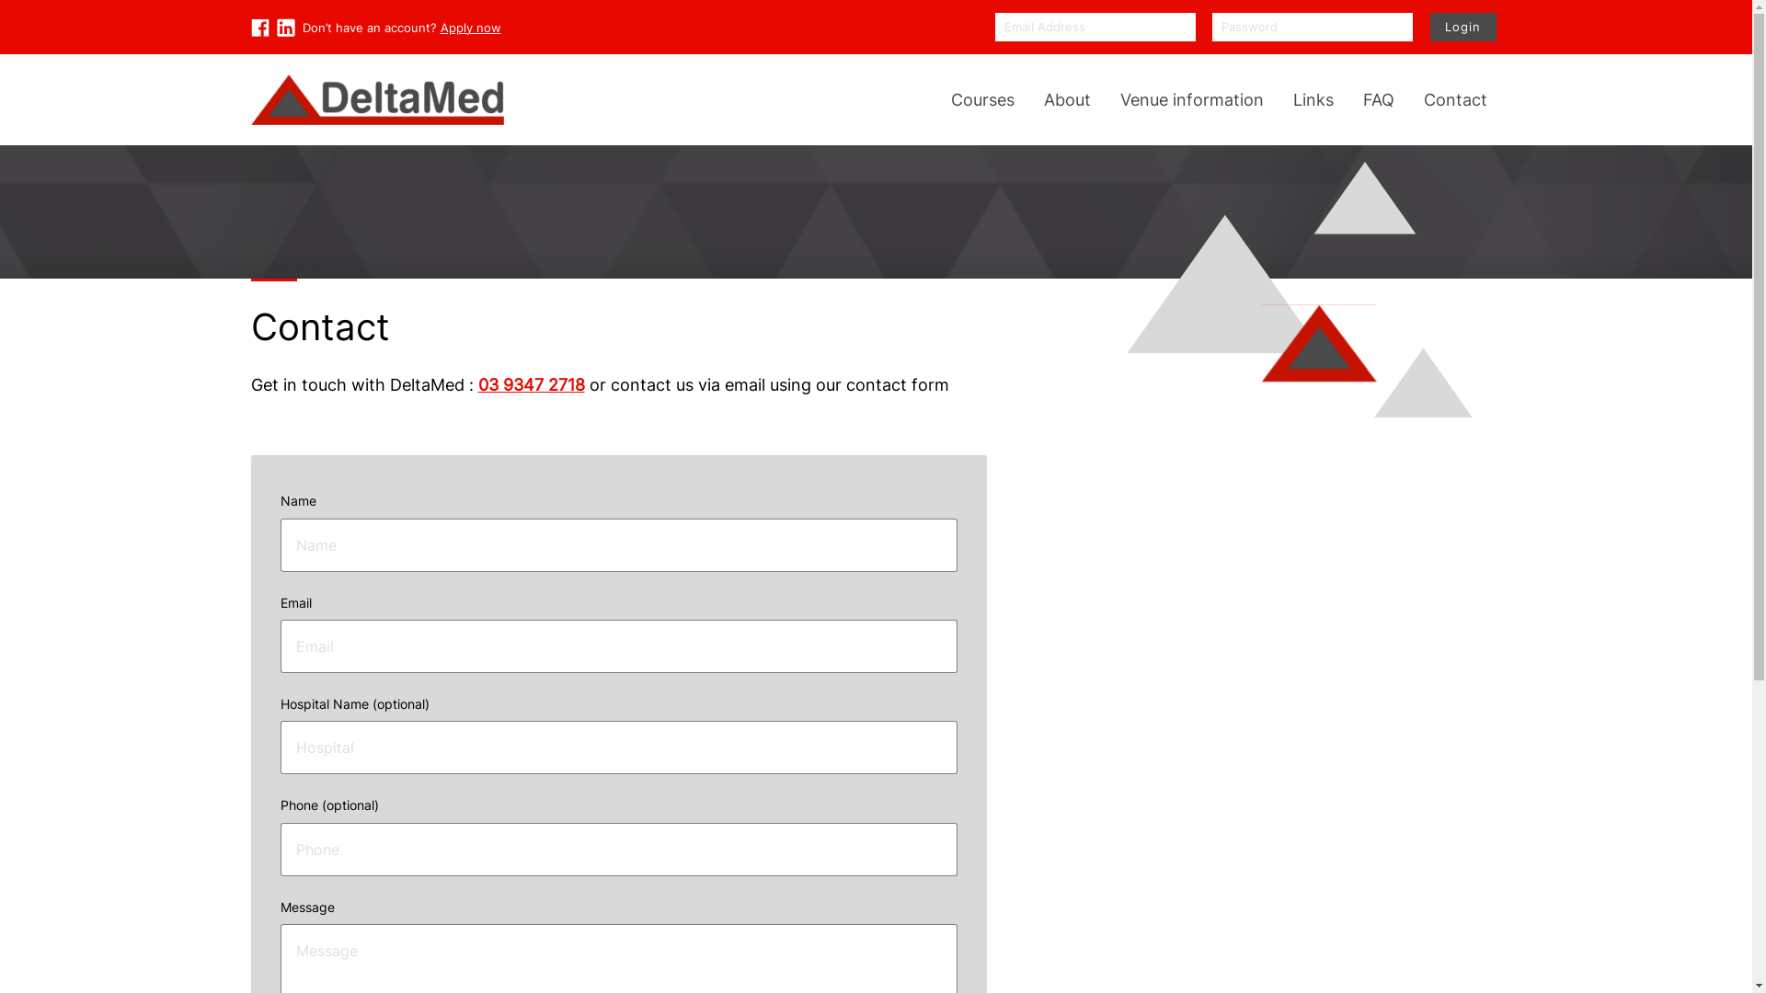 This screenshot has width=1766, height=993. What do you see at coordinates (1192, 99) in the screenshot?
I see `Venue information` at bounding box center [1192, 99].